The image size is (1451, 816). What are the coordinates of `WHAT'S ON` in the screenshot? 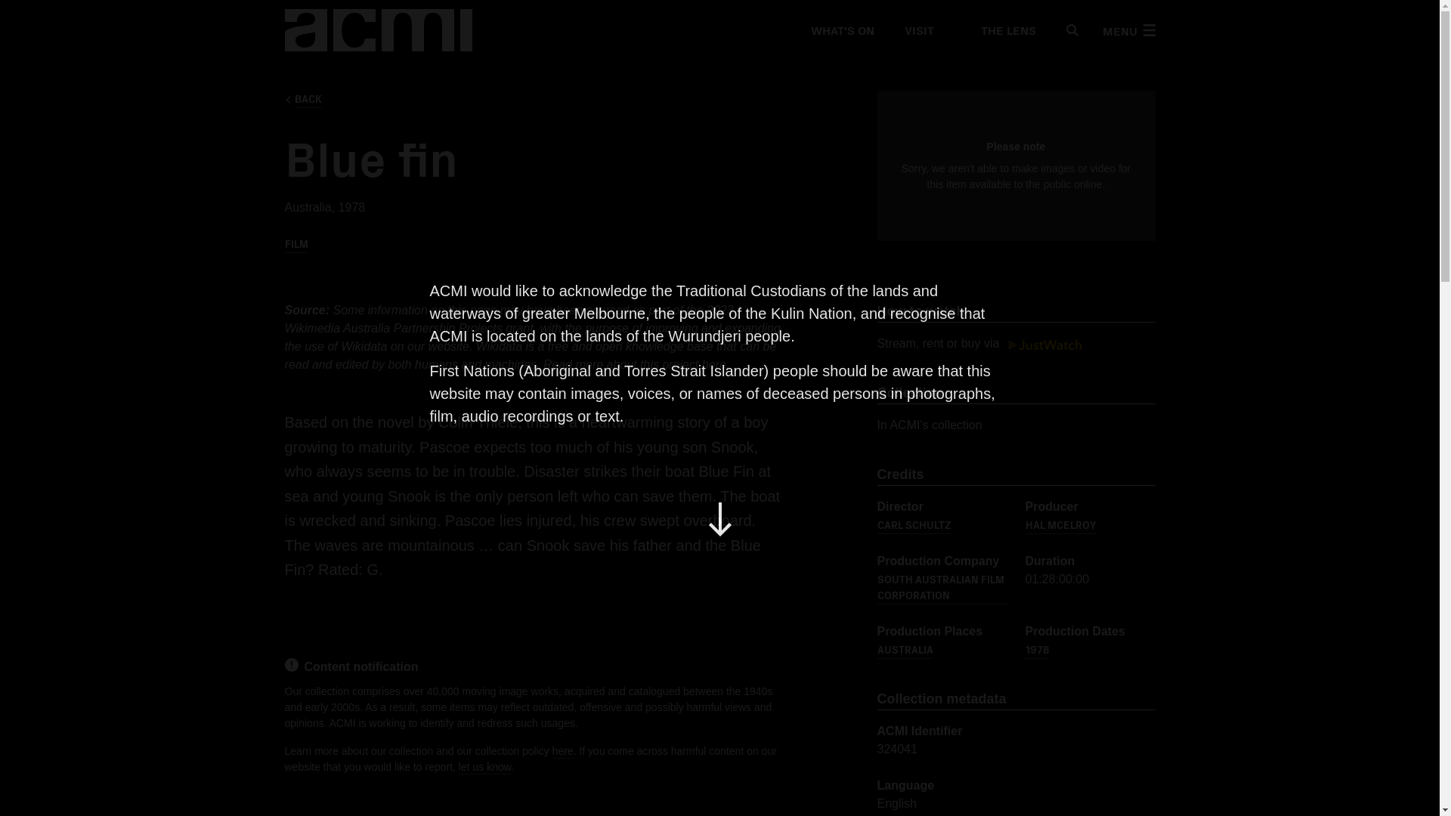 It's located at (841, 30).